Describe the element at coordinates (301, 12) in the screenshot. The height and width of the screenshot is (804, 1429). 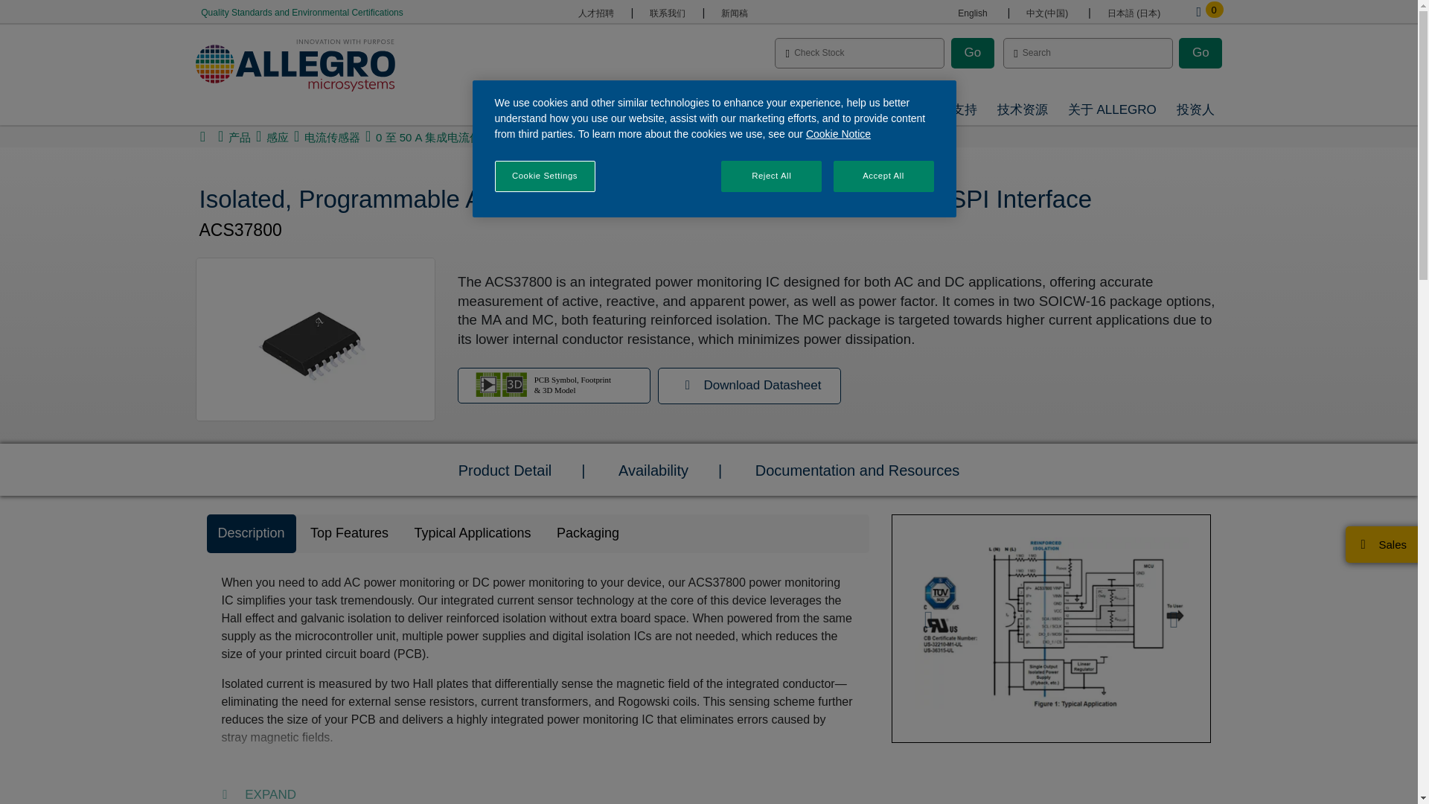
I see `Quality Standards and Environmental Certifications` at that location.